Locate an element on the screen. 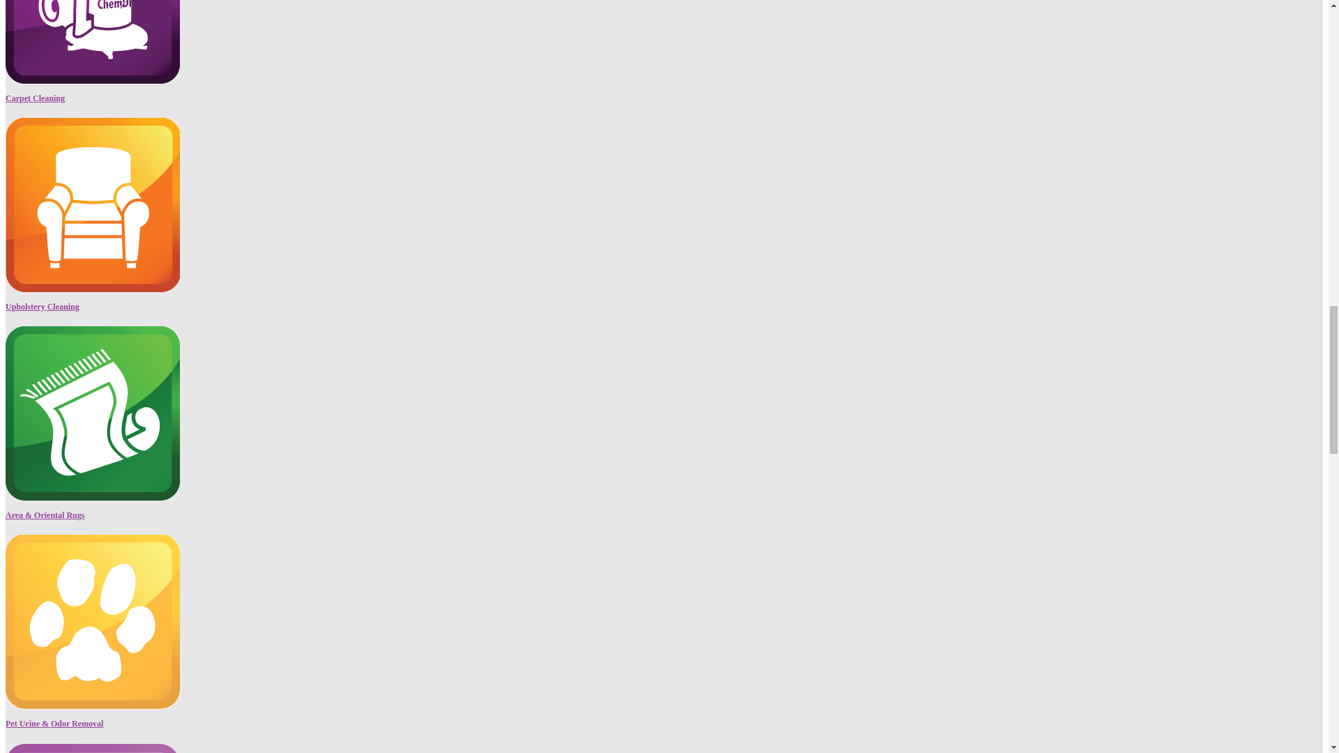  area rug cleaning is located at coordinates (92, 42).